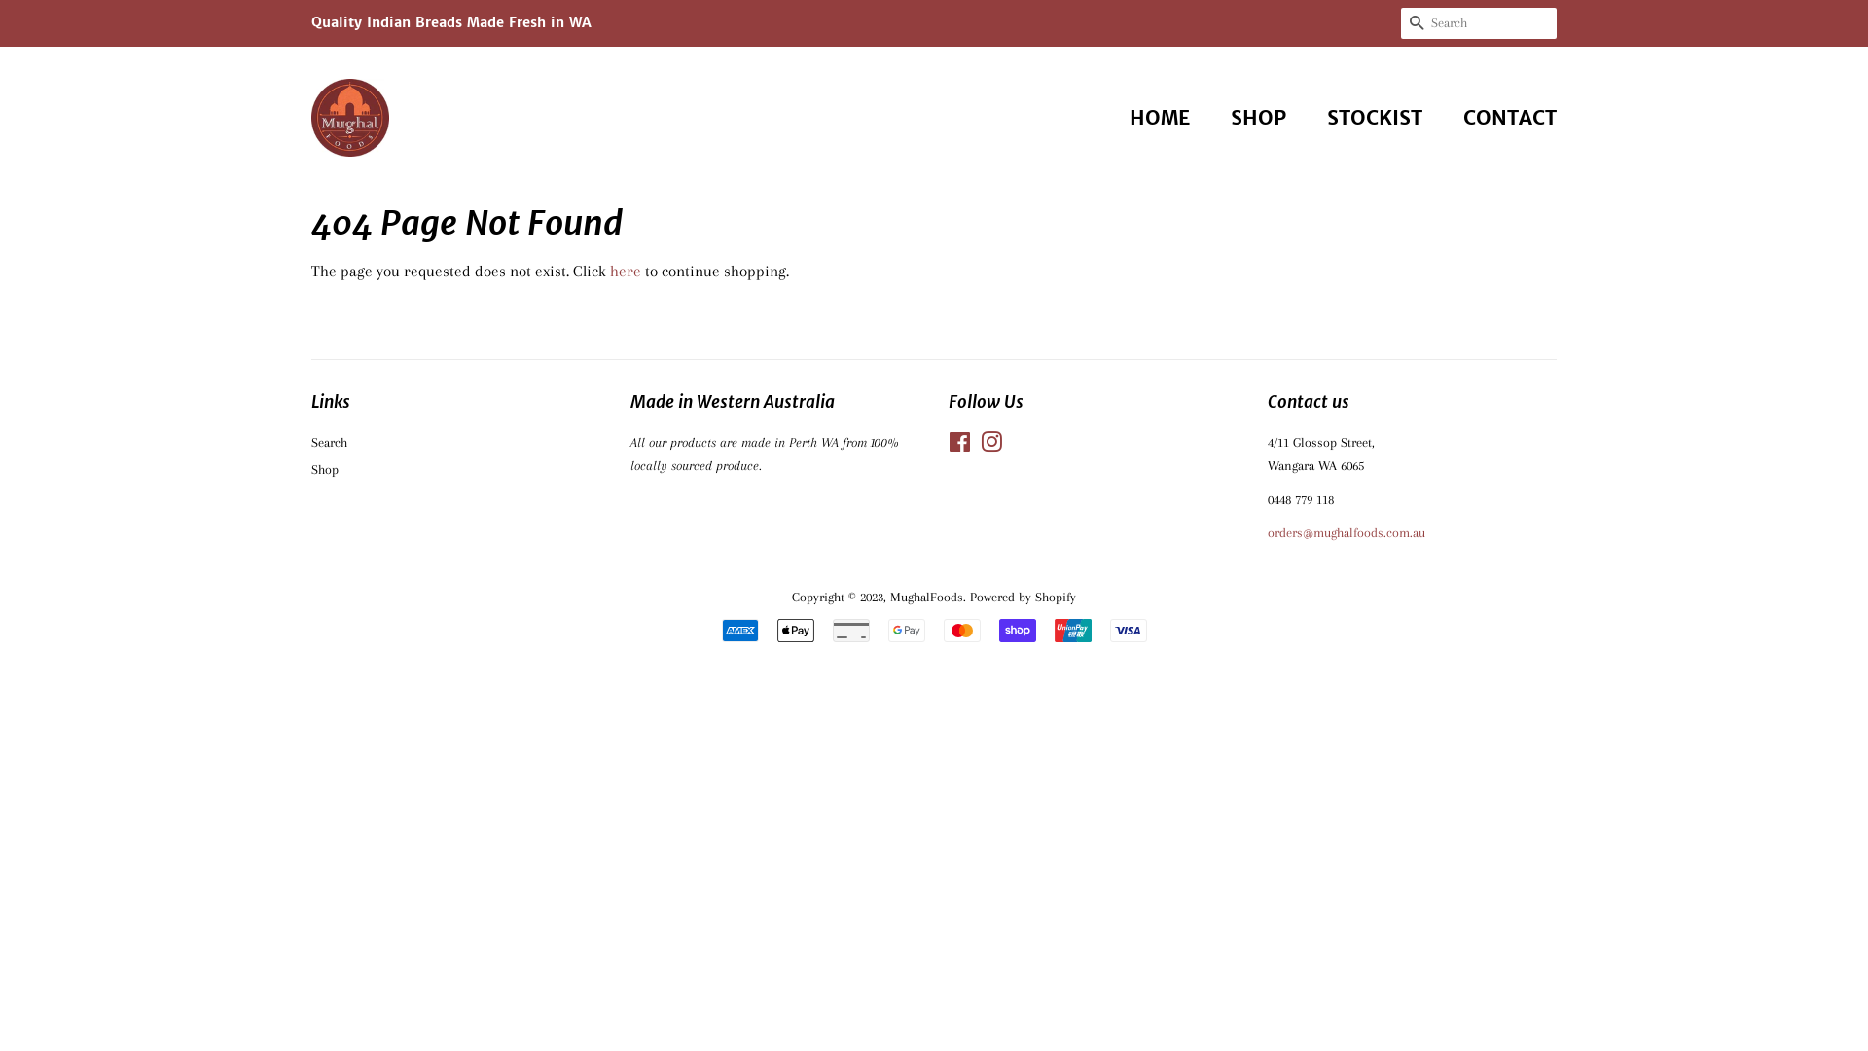  What do you see at coordinates (1417, 23) in the screenshot?
I see `SEARCH` at bounding box center [1417, 23].